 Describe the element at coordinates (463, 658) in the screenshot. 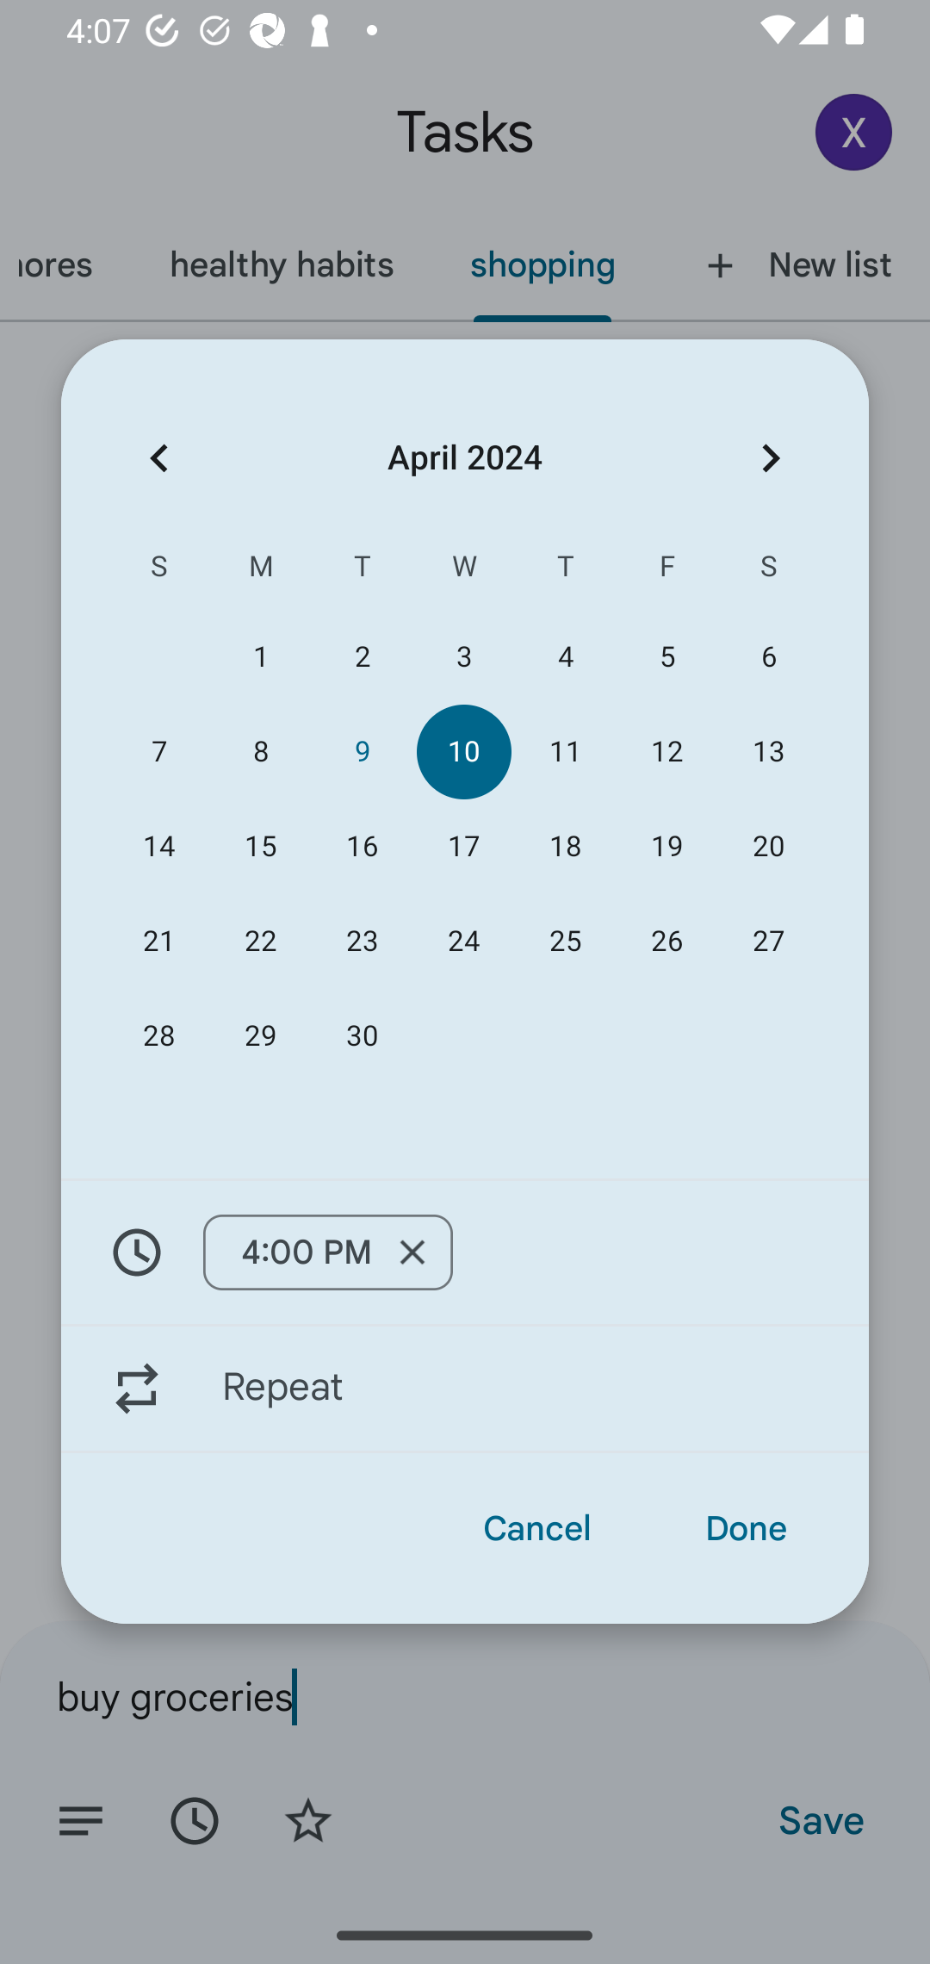

I see `3 03 April 2024` at that location.